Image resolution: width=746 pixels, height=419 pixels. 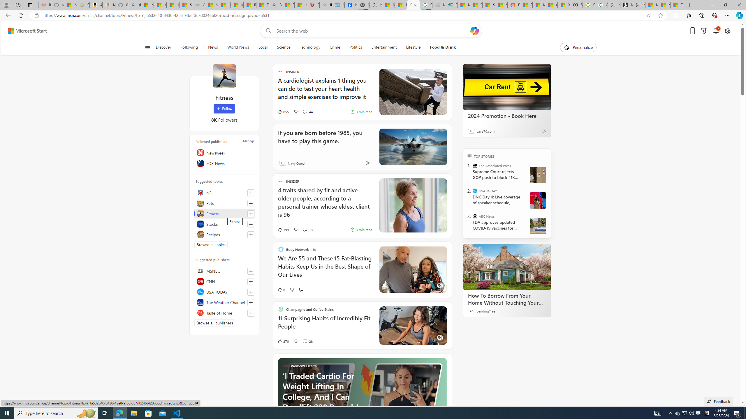 What do you see at coordinates (507, 267) in the screenshot?
I see `How To Borrow From Your Home Without Touching Your Mortgage` at bounding box center [507, 267].